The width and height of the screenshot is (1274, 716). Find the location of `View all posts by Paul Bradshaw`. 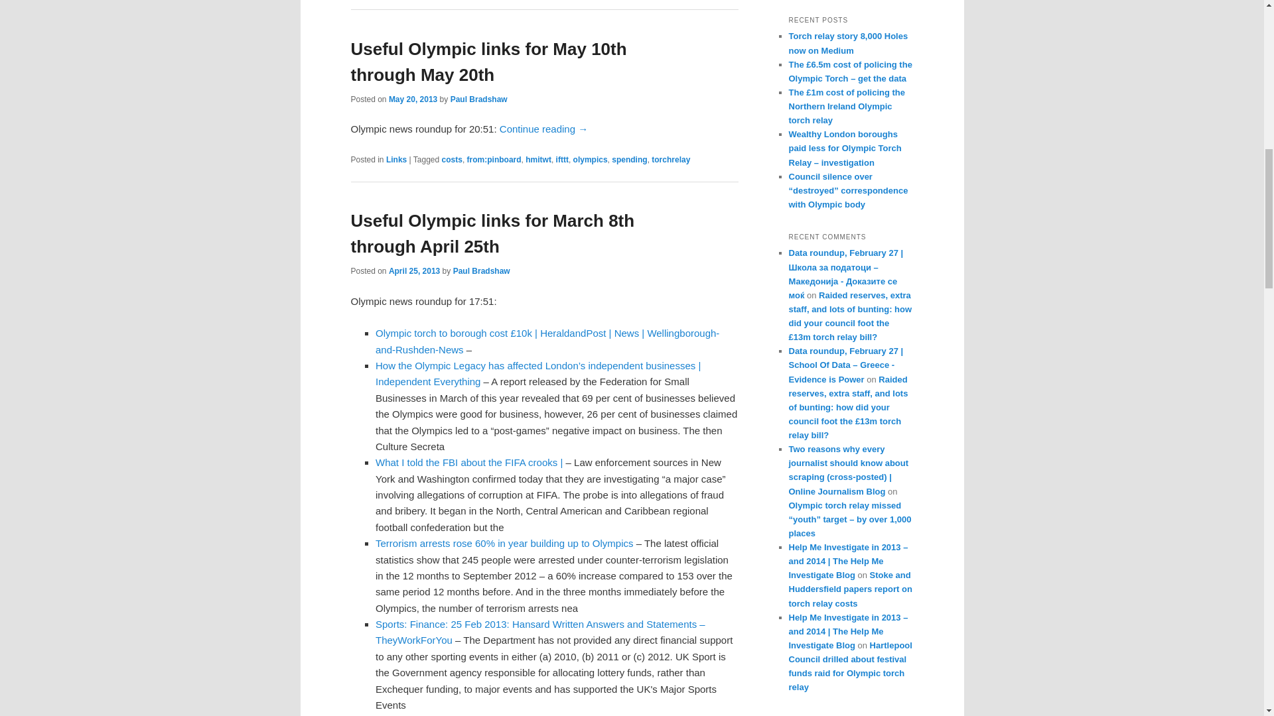

View all posts by Paul Bradshaw is located at coordinates (479, 99).